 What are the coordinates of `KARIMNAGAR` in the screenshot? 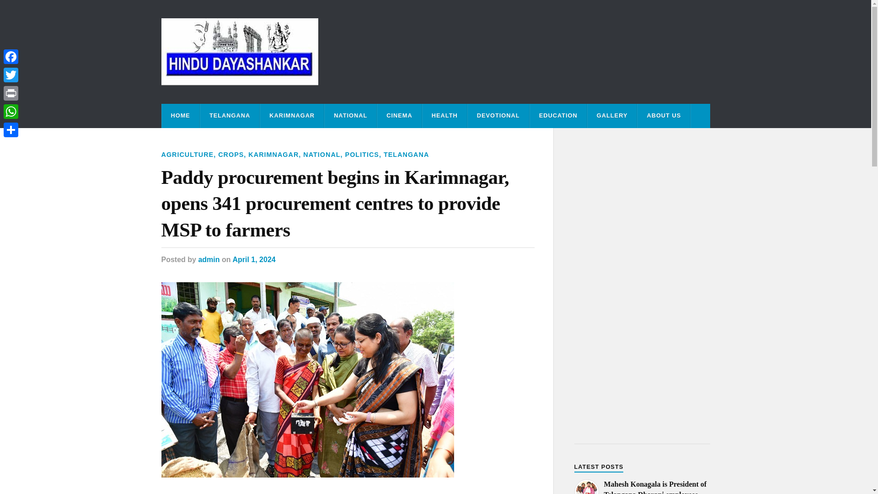 It's located at (273, 155).